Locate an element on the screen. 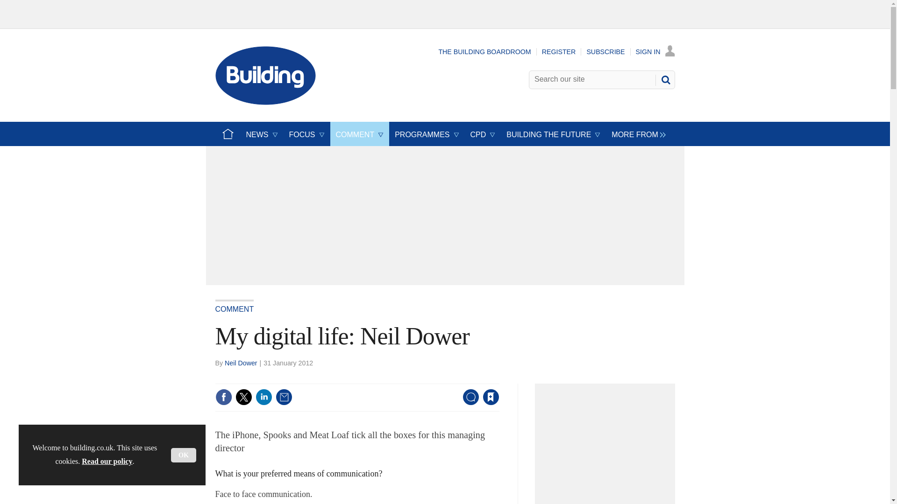 The image size is (897, 504). SUBSCRIBE is located at coordinates (605, 51).